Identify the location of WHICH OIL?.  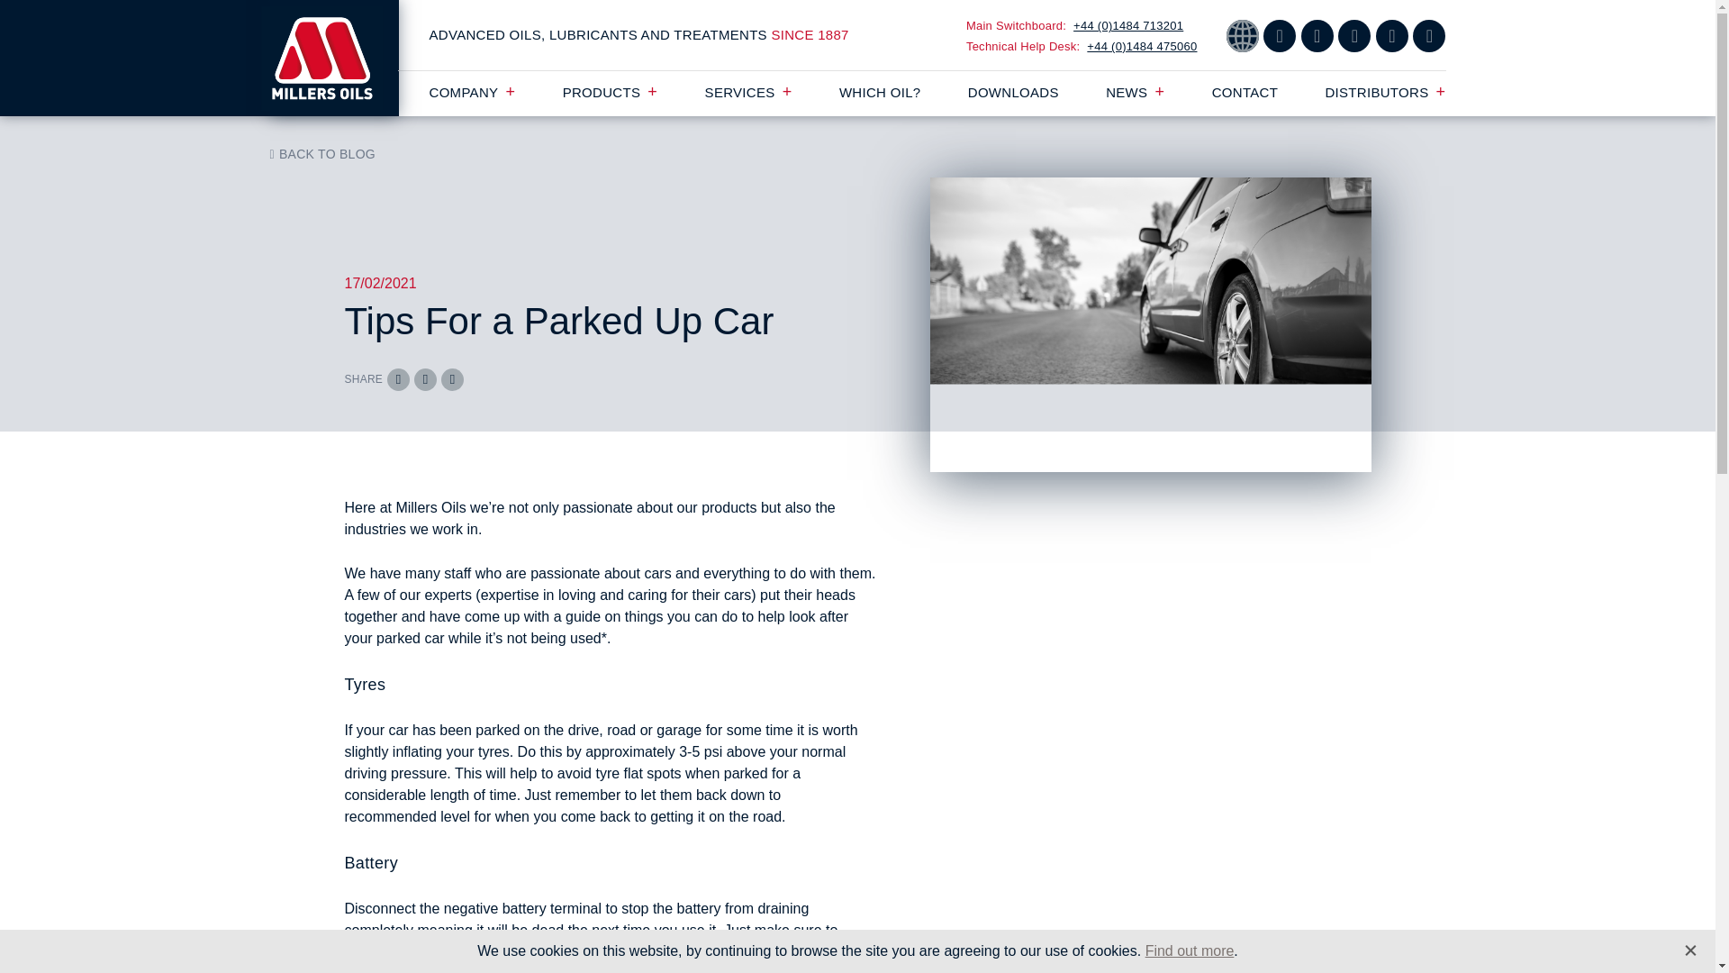
(880, 92).